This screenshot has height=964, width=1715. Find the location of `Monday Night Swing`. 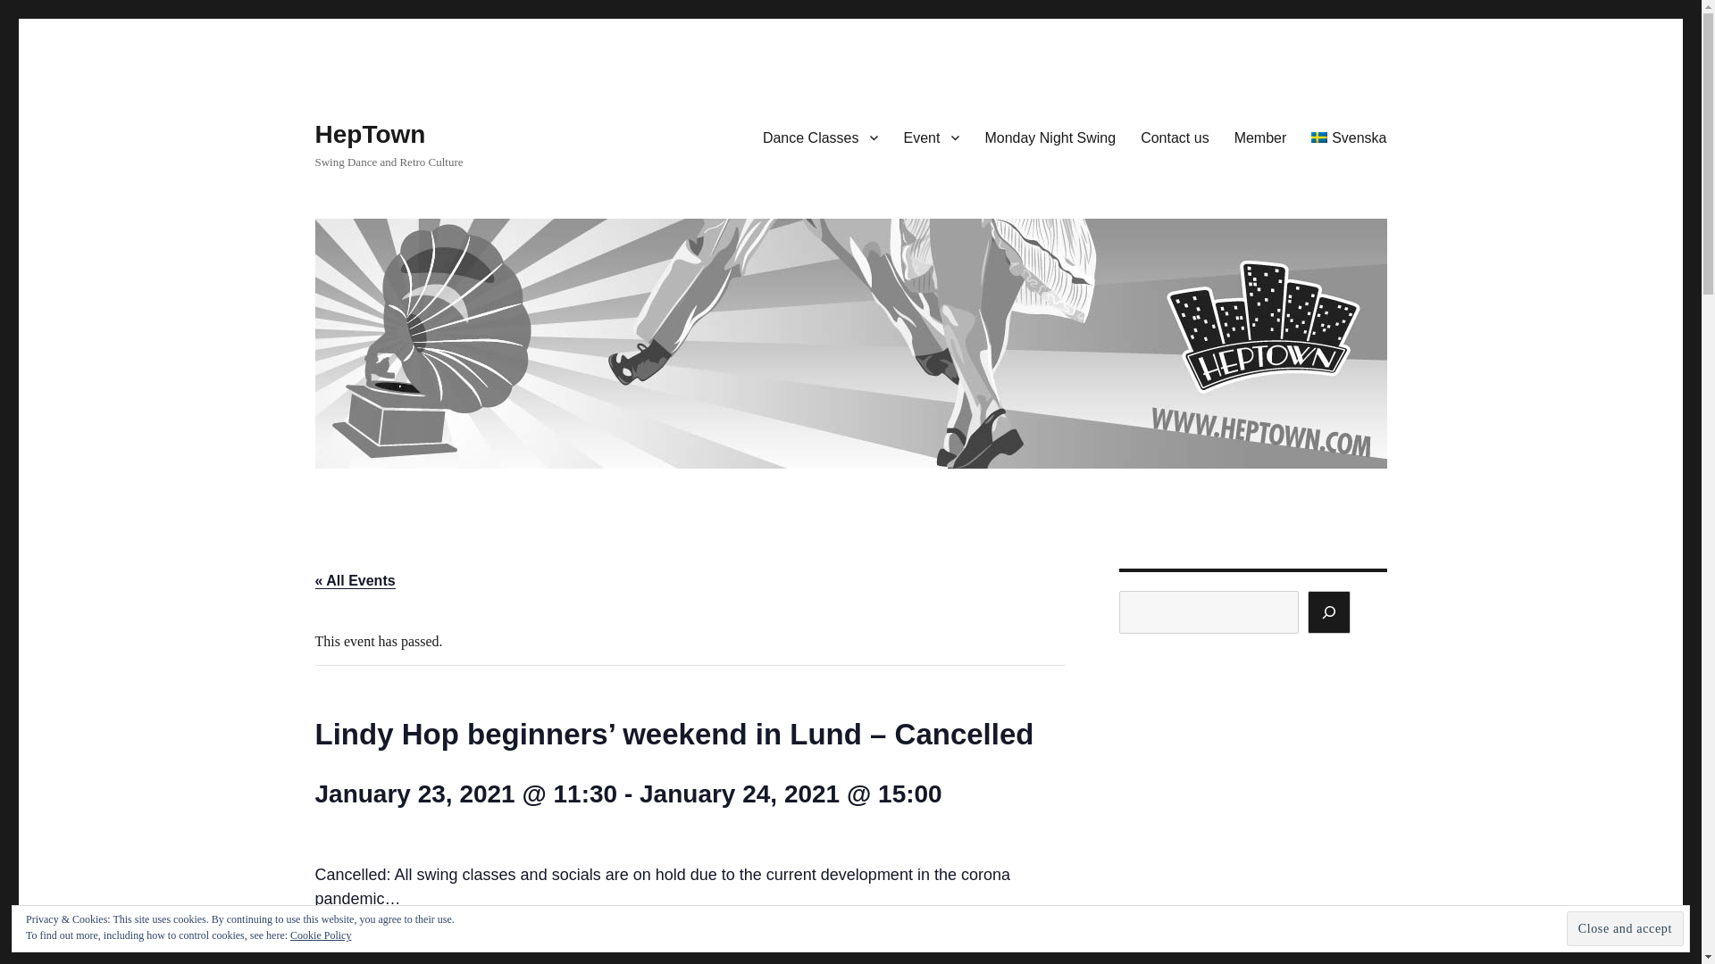

Monday Night Swing is located at coordinates (1050, 137).